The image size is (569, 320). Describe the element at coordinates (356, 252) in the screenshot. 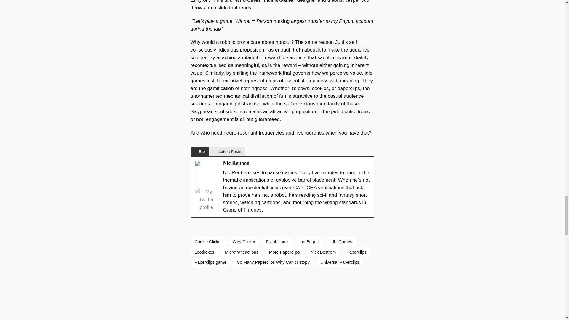

I see `Paperclips` at that location.